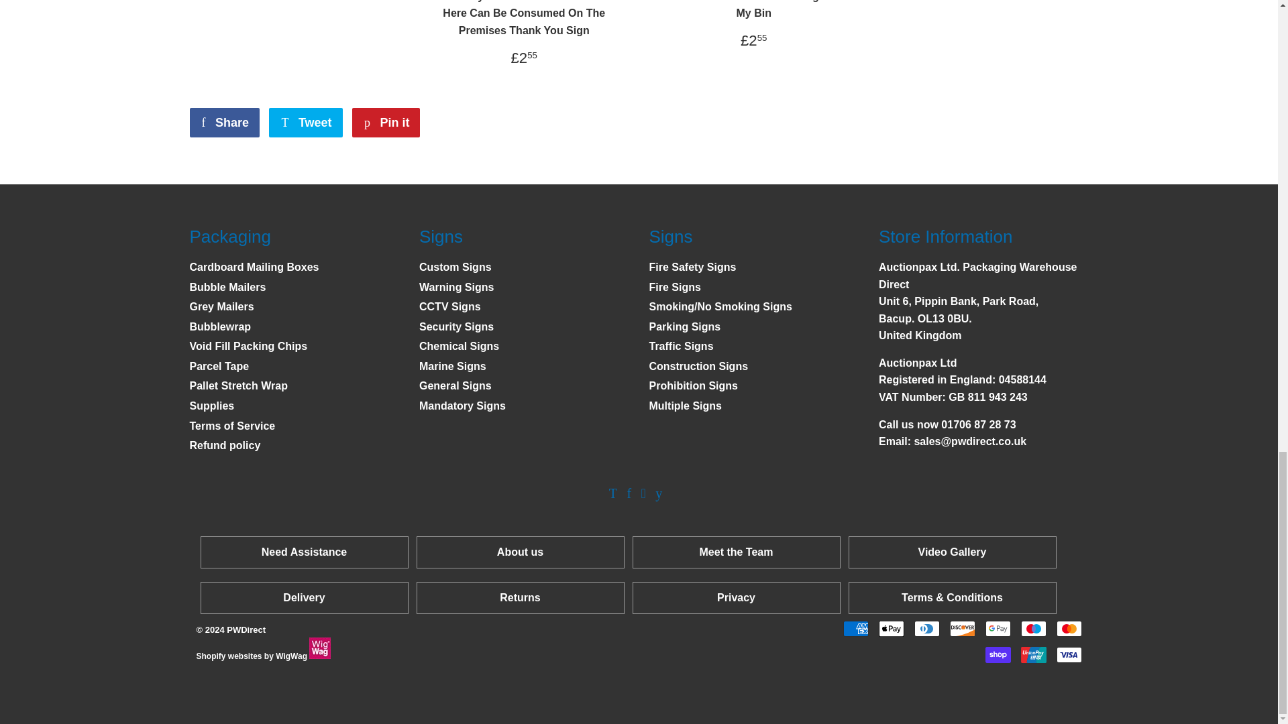  Describe the element at coordinates (855, 629) in the screenshot. I see `American Express` at that location.